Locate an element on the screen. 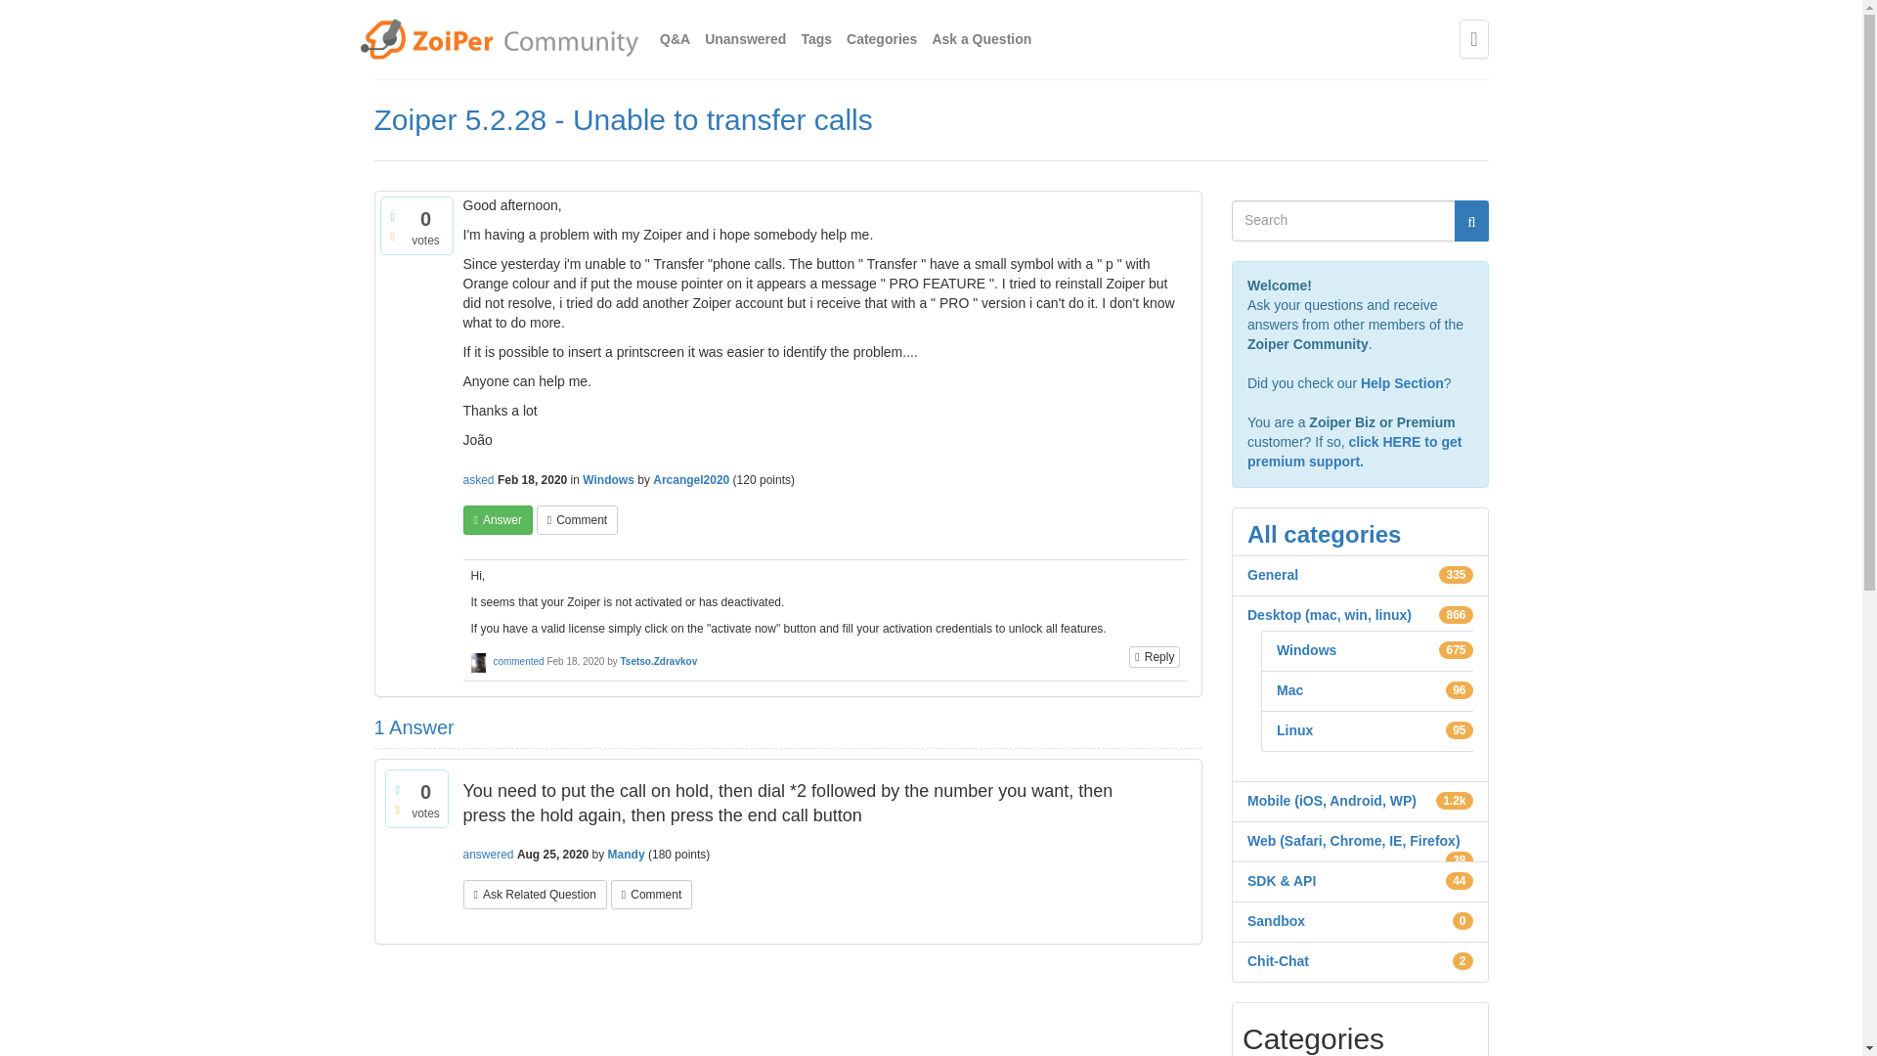 This screenshot has height=1056, width=1877. Categories is located at coordinates (882, 39).